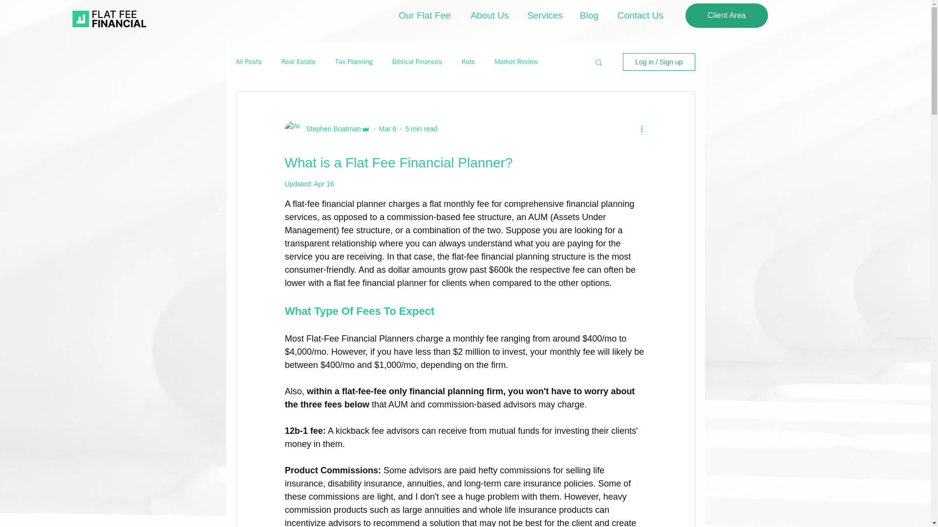  Describe the element at coordinates (727, 16) in the screenshot. I see `Client Area` at that location.